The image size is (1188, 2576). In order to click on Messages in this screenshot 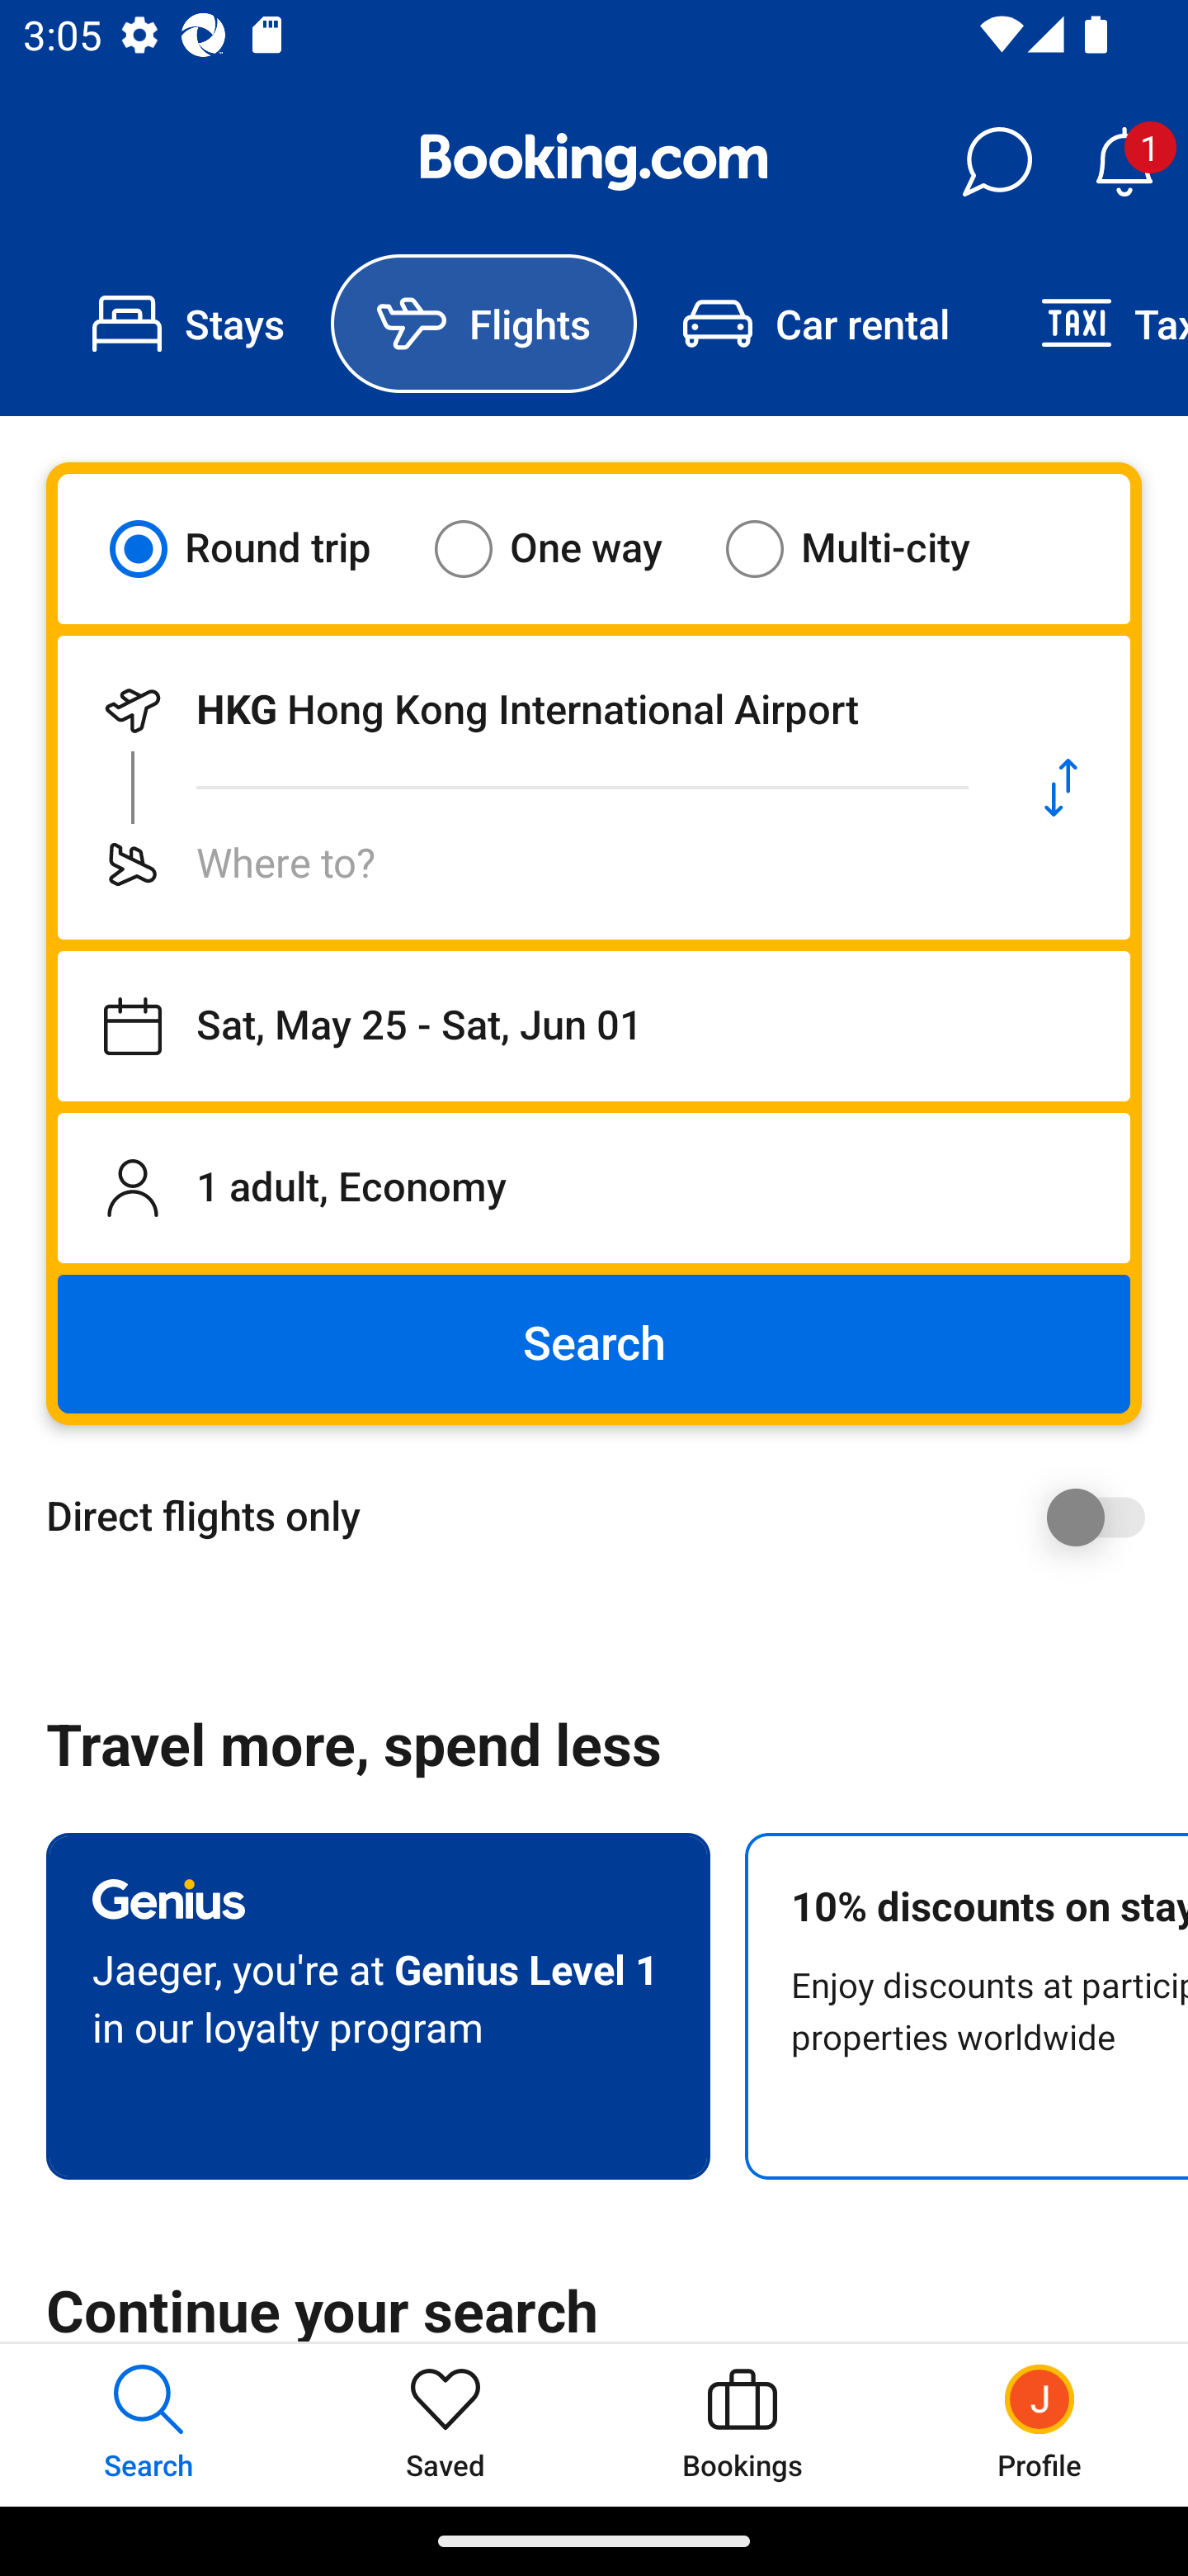, I will do `click(997, 162)`.